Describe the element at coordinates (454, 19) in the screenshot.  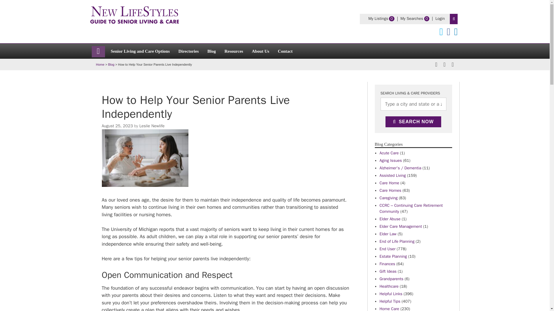
I see `Skip to content` at that location.